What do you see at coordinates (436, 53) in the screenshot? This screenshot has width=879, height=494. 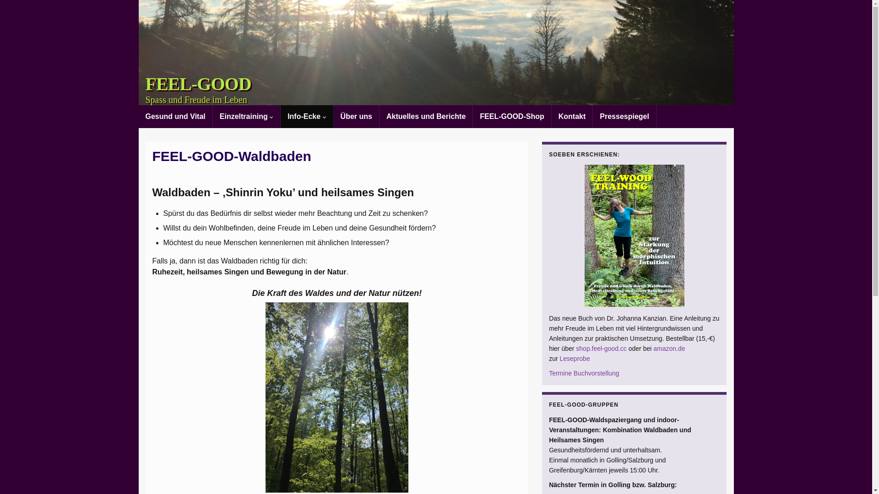 I see `FEEL-GOOD ` at bounding box center [436, 53].